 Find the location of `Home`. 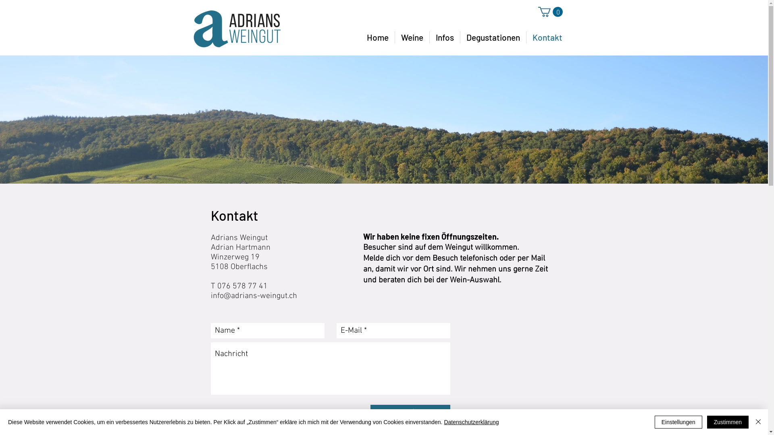

Home is located at coordinates (377, 37).